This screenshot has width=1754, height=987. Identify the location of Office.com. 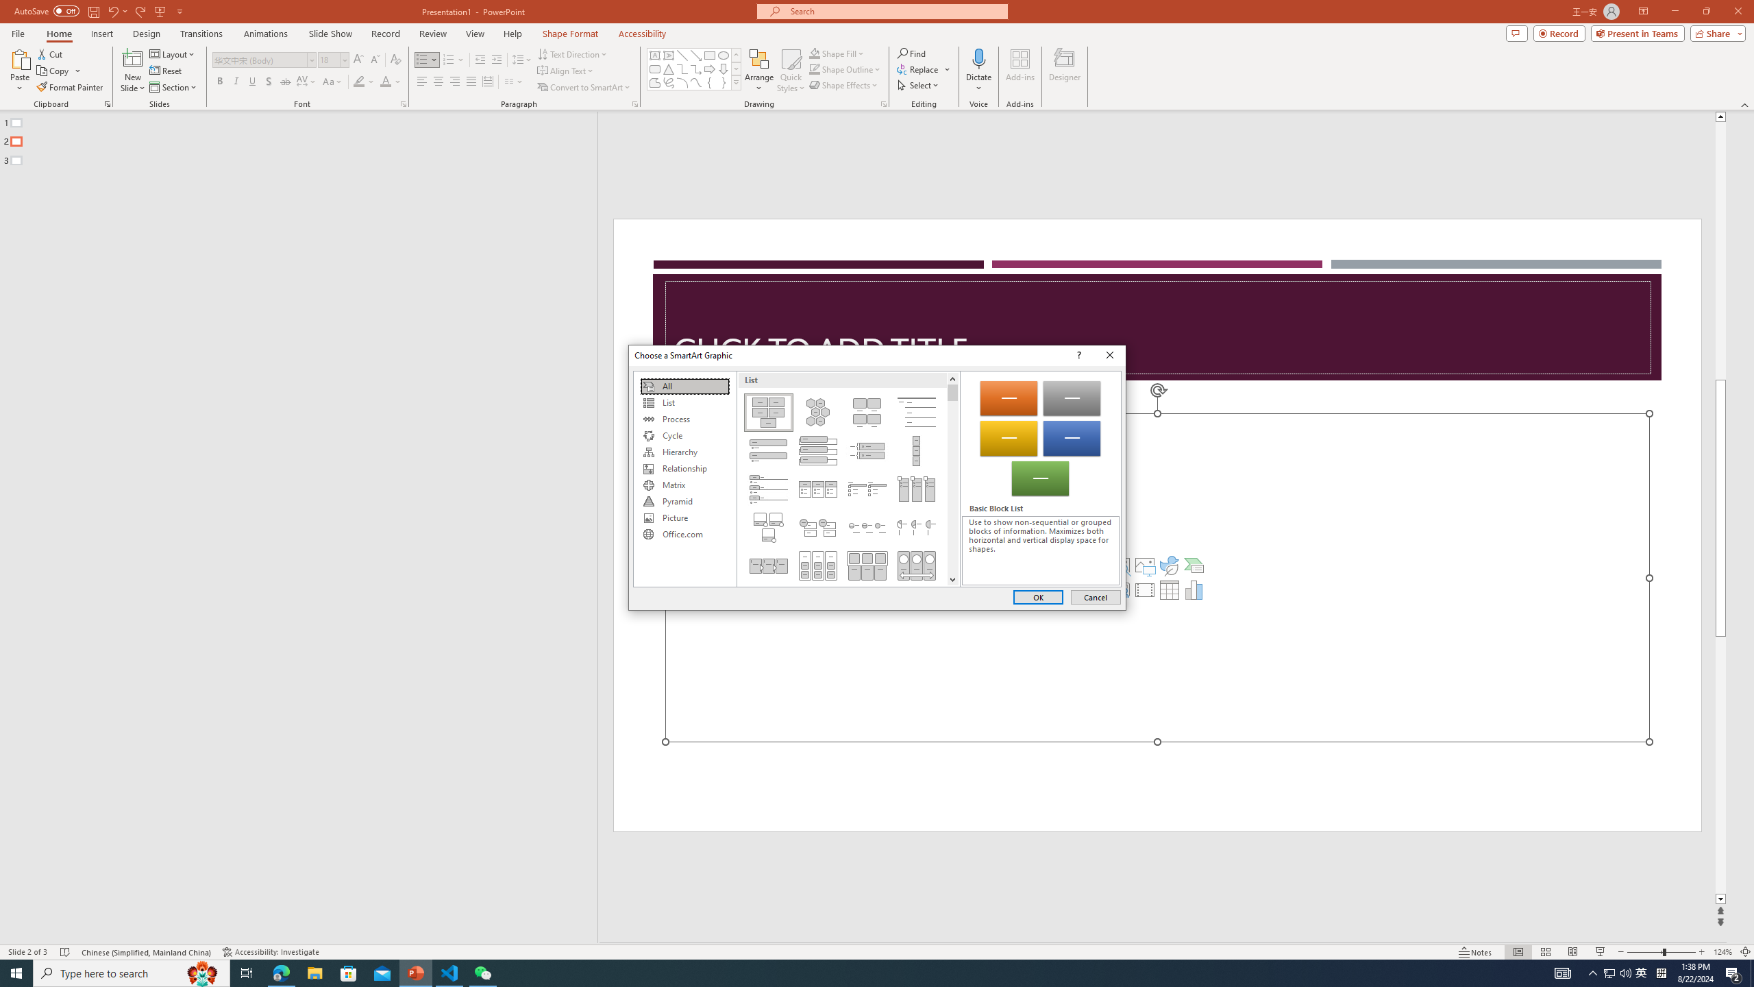
(684, 535).